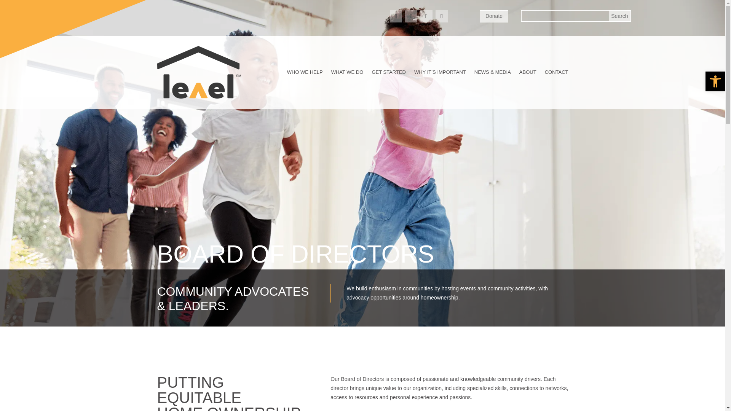  What do you see at coordinates (715, 81) in the screenshot?
I see `Accessibility Tools` at bounding box center [715, 81].